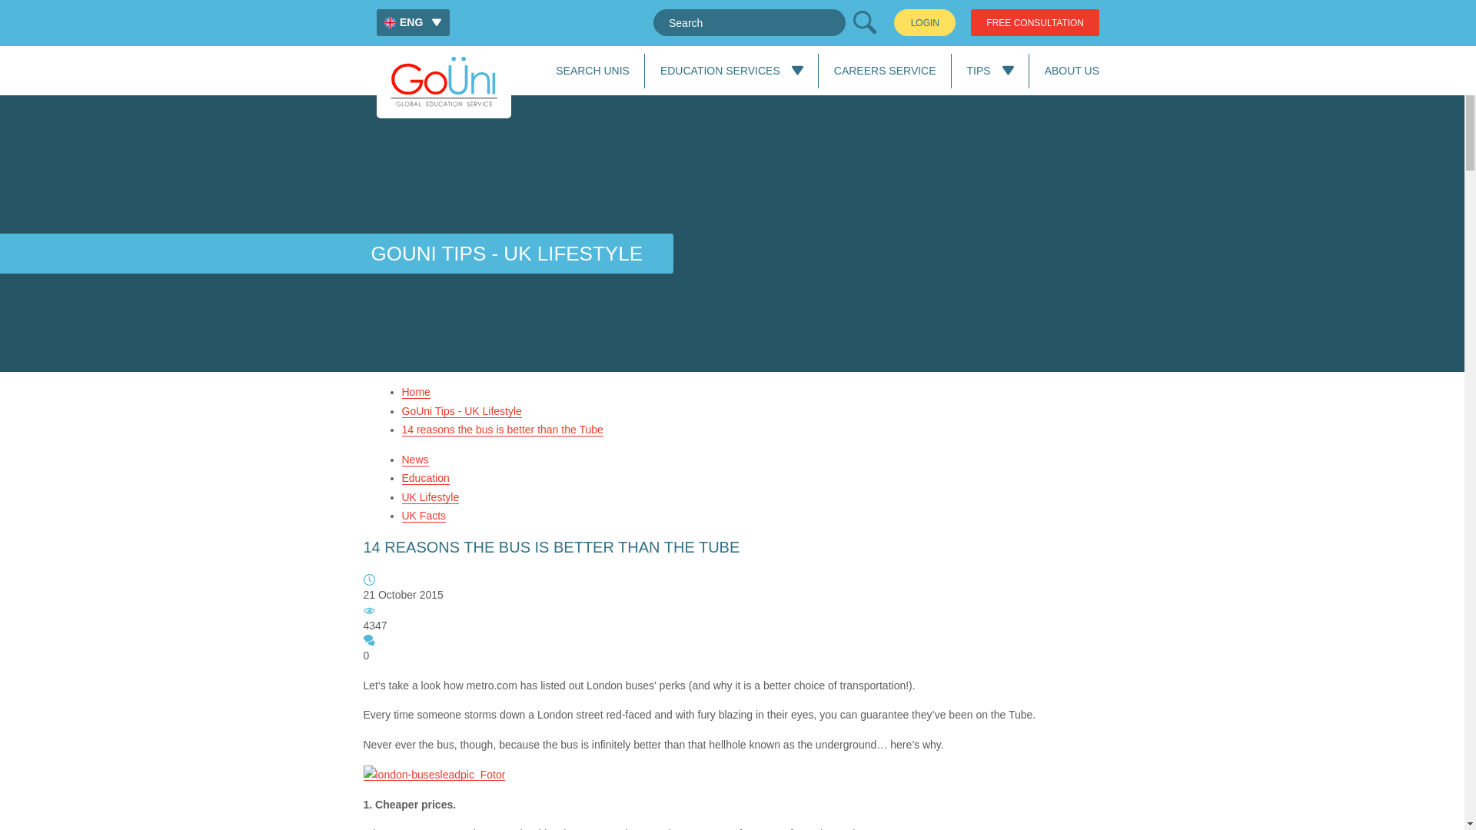  What do you see at coordinates (720, 71) in the screenshot?
I see `Services` at bounding box center [720, 71].